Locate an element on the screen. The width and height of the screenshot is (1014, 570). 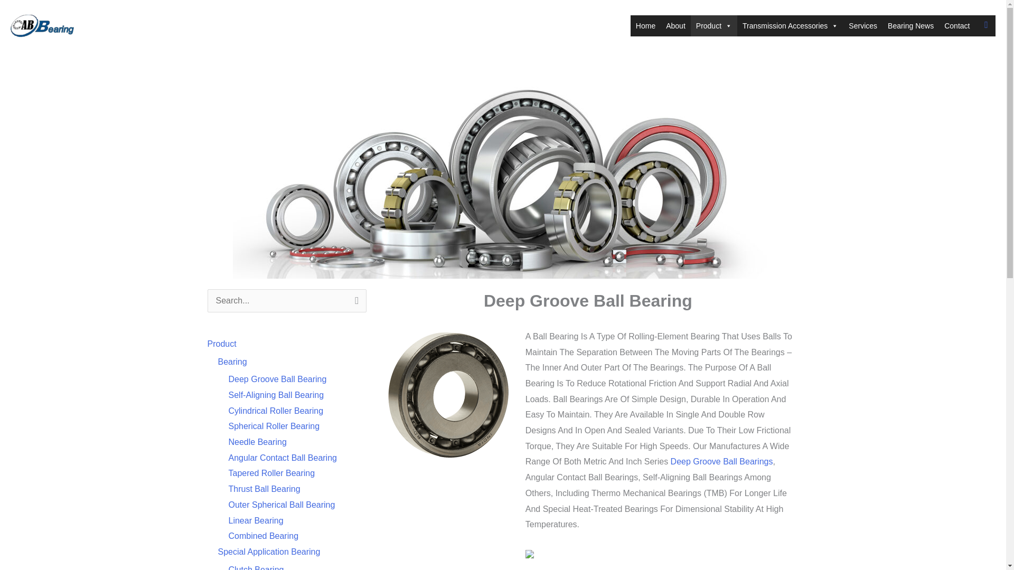
About is located at coordinates (675, 26).